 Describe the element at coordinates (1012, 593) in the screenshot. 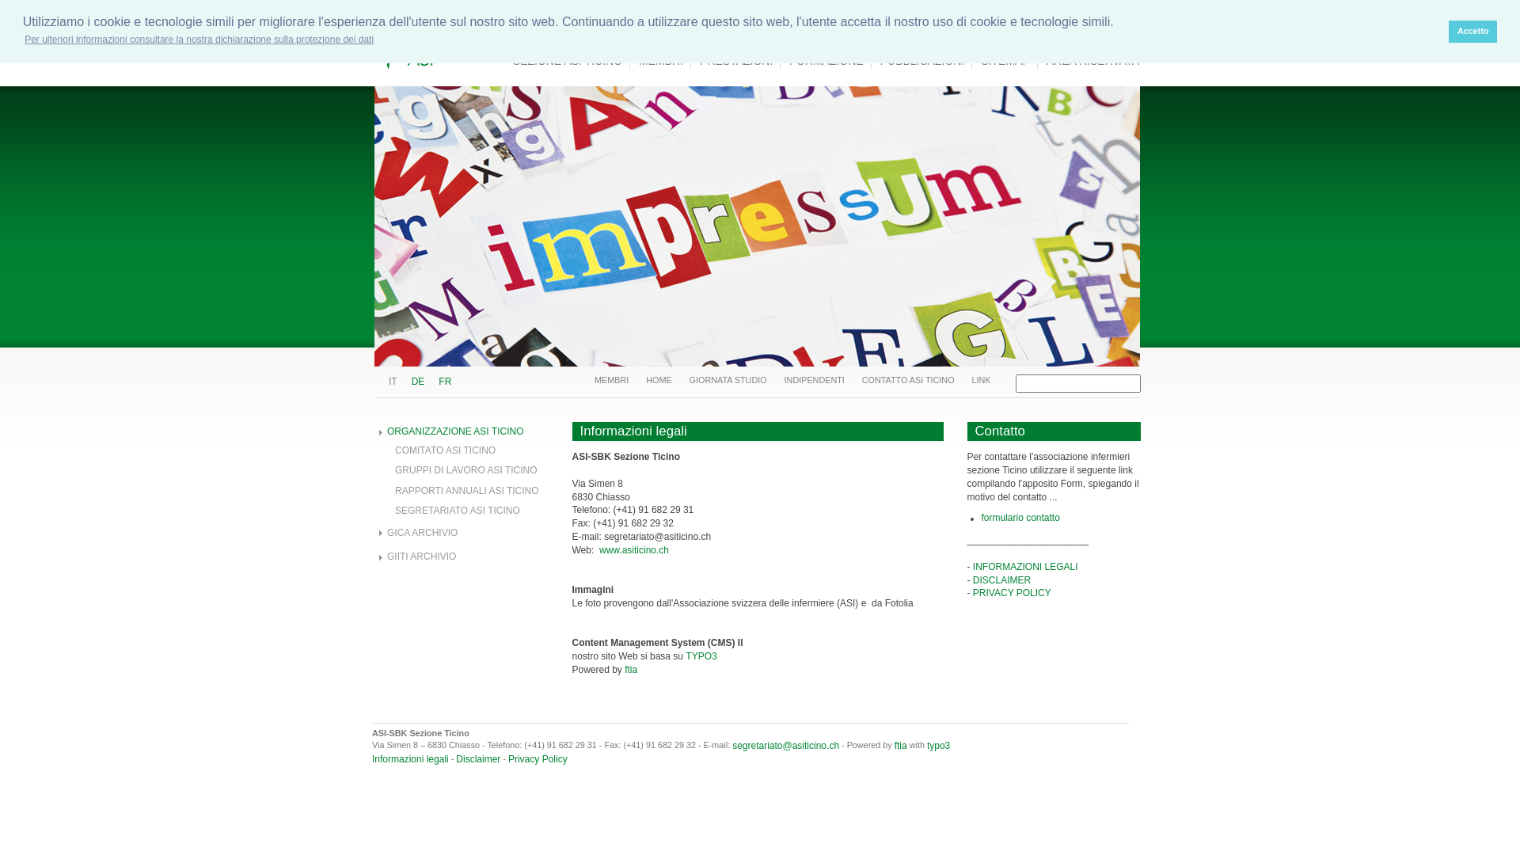

I see `PRIVACY POLICY` at that location.